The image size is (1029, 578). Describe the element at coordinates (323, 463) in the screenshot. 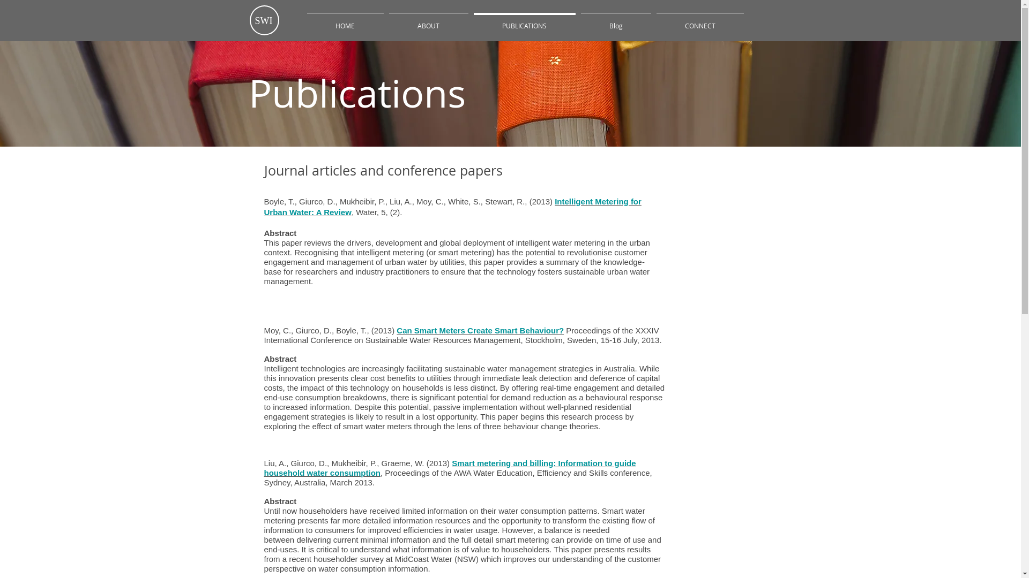

I see `D.` at that location.